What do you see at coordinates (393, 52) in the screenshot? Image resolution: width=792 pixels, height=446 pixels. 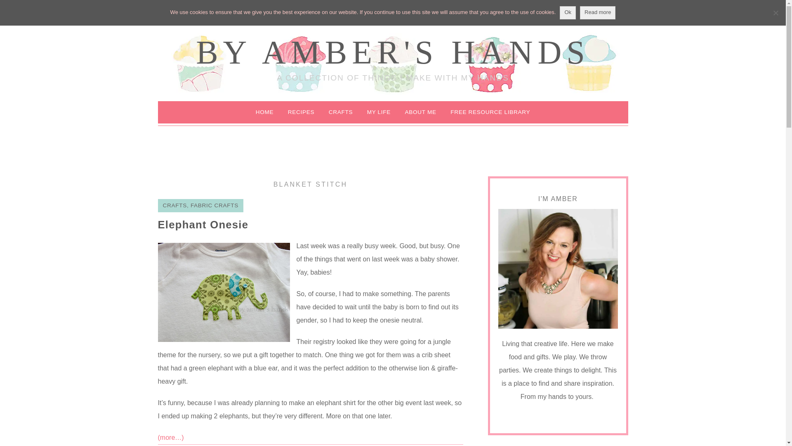 I see `BY AMBER'S HANDS` at bounding box center [393, 52].